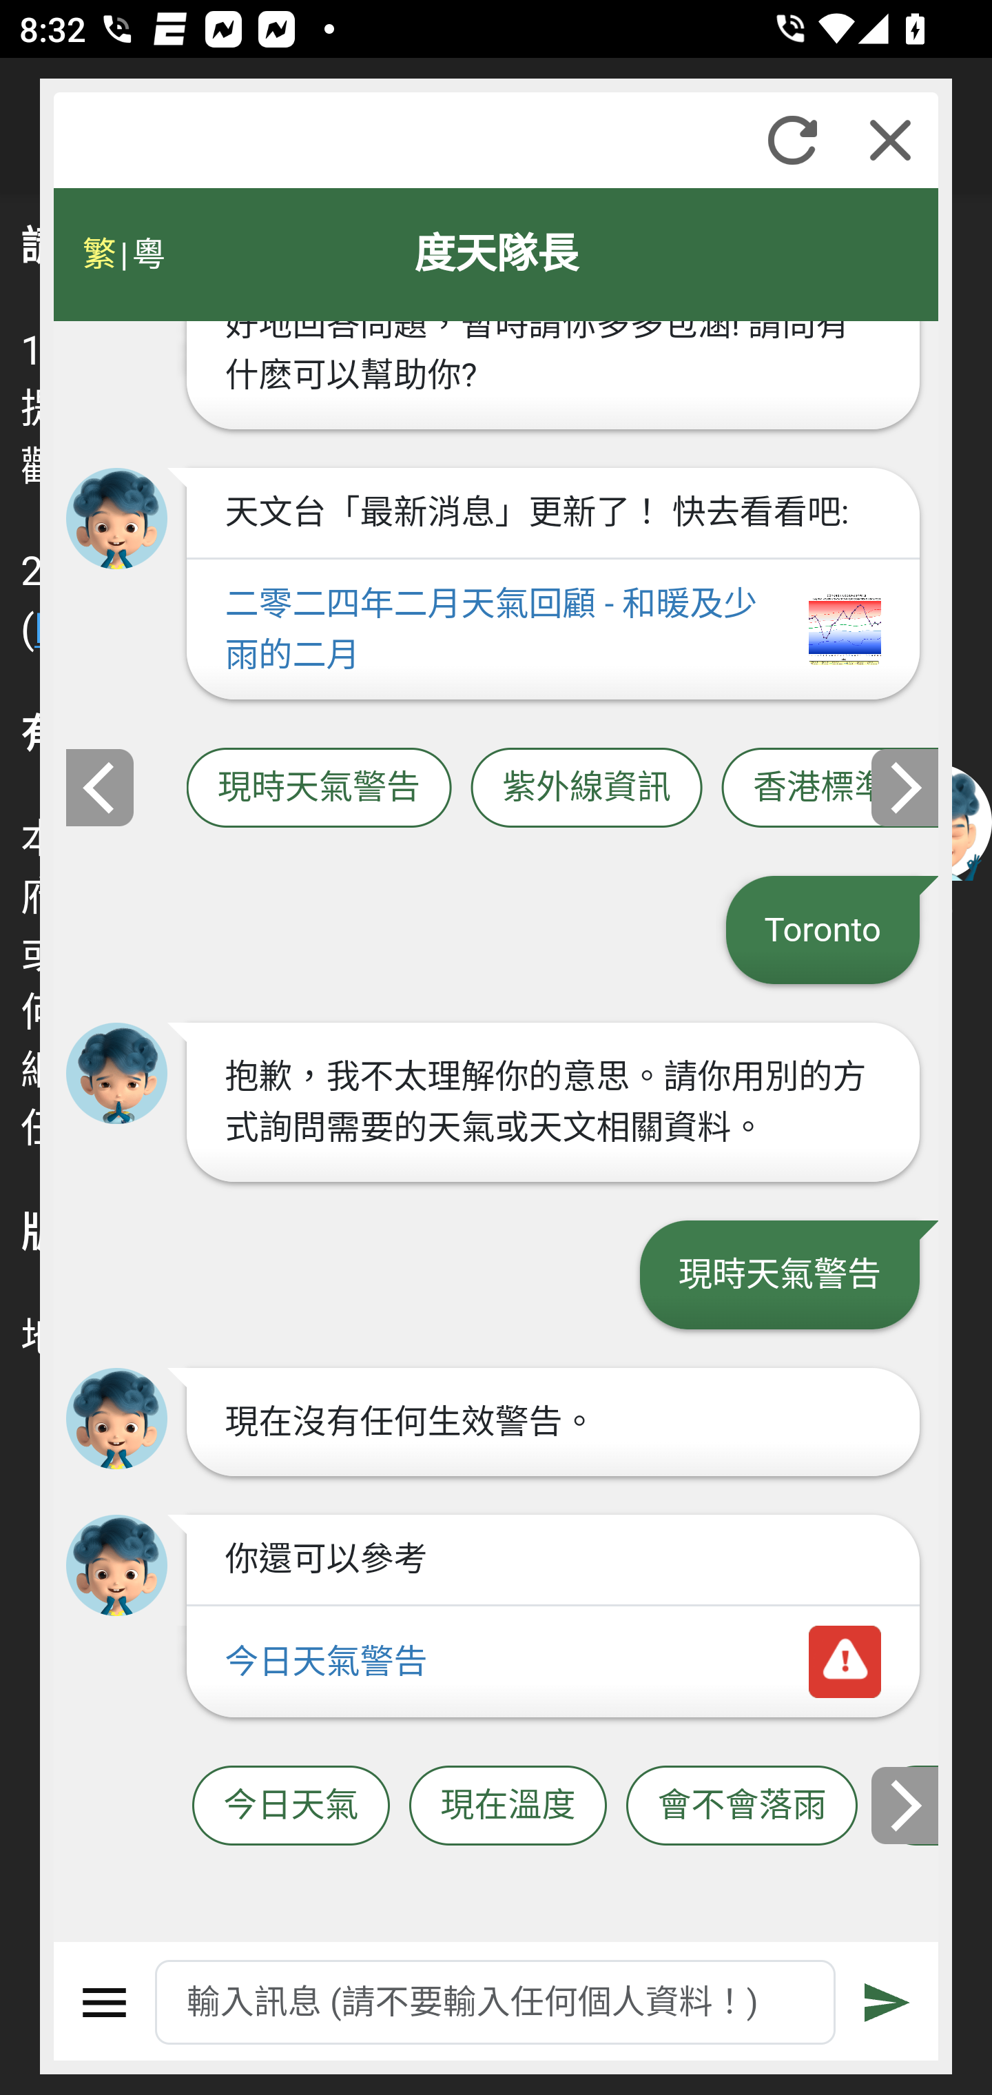 Image resolution: width=992 pixels, height=2095 pixels. What do you see at coordinates (586, 788) in the screenshot?
I see `紫外線資訊` at bounding box center [586, 788].